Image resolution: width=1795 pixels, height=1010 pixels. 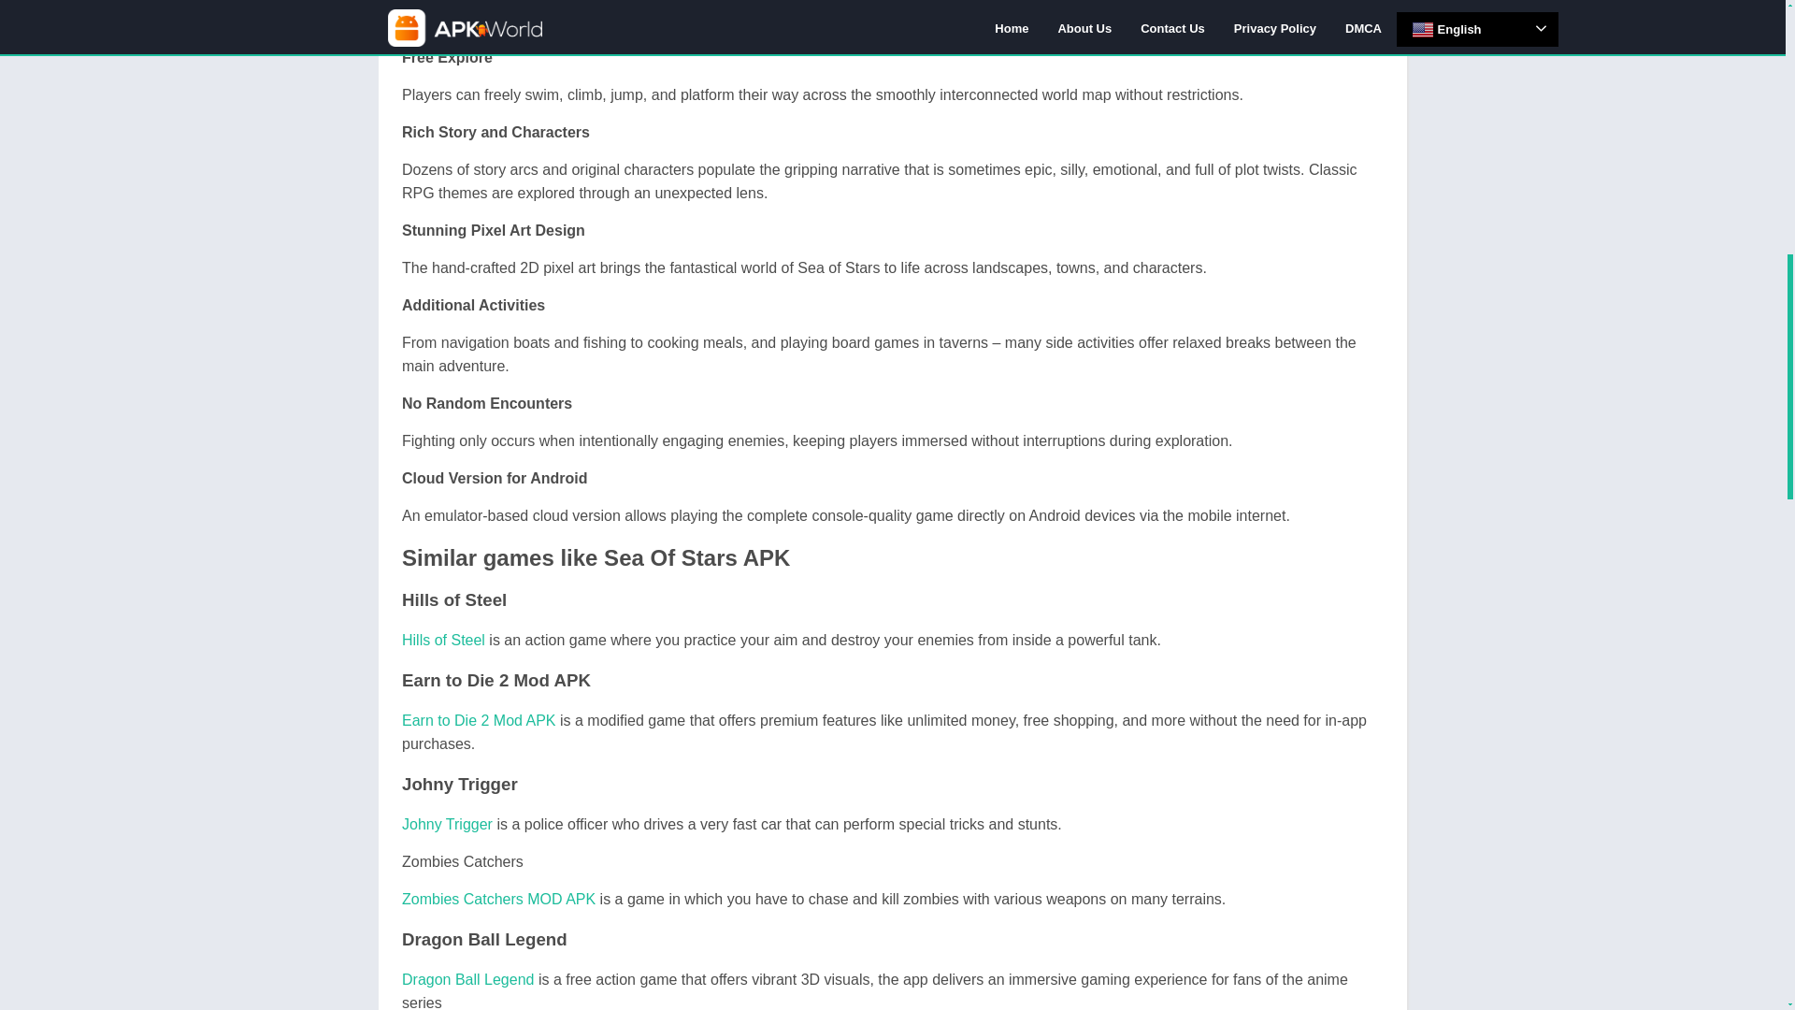 I want to click on Johny Trigger, so click(x=447, y=823).